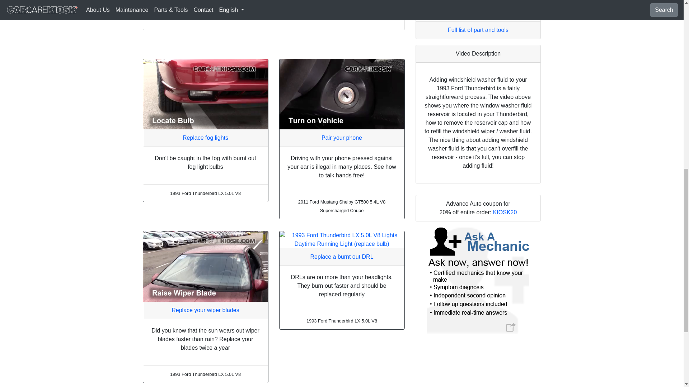 The width and height of the screenshot is (689, 387). What do you see at coordinates (478, 29) in the screenshot?
I see `Full list of part and tools` at bounding box center [478, 29].